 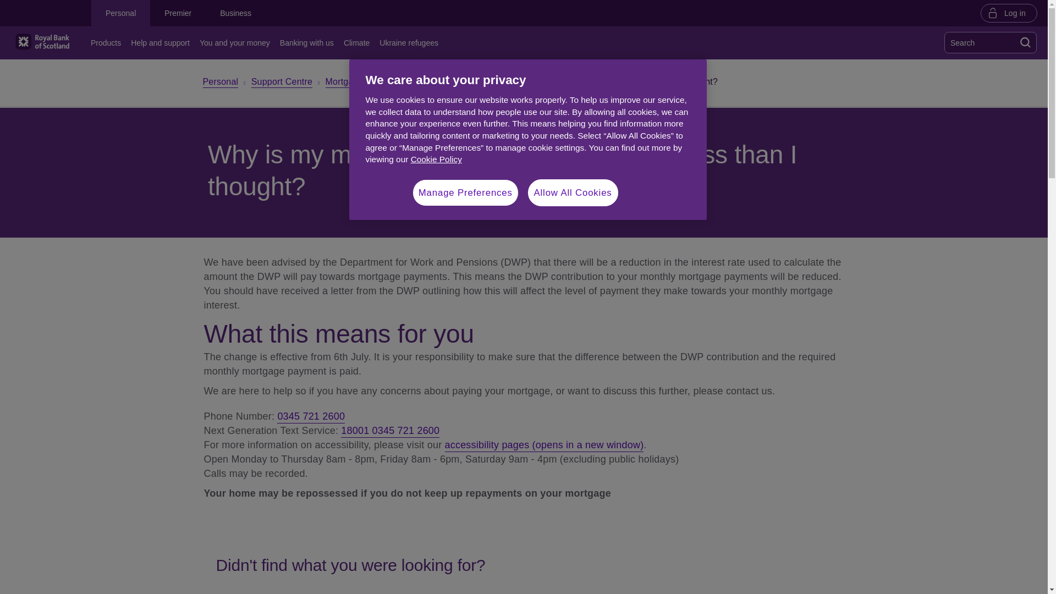 I want to click on Log in, so click(x=1009, y=13).